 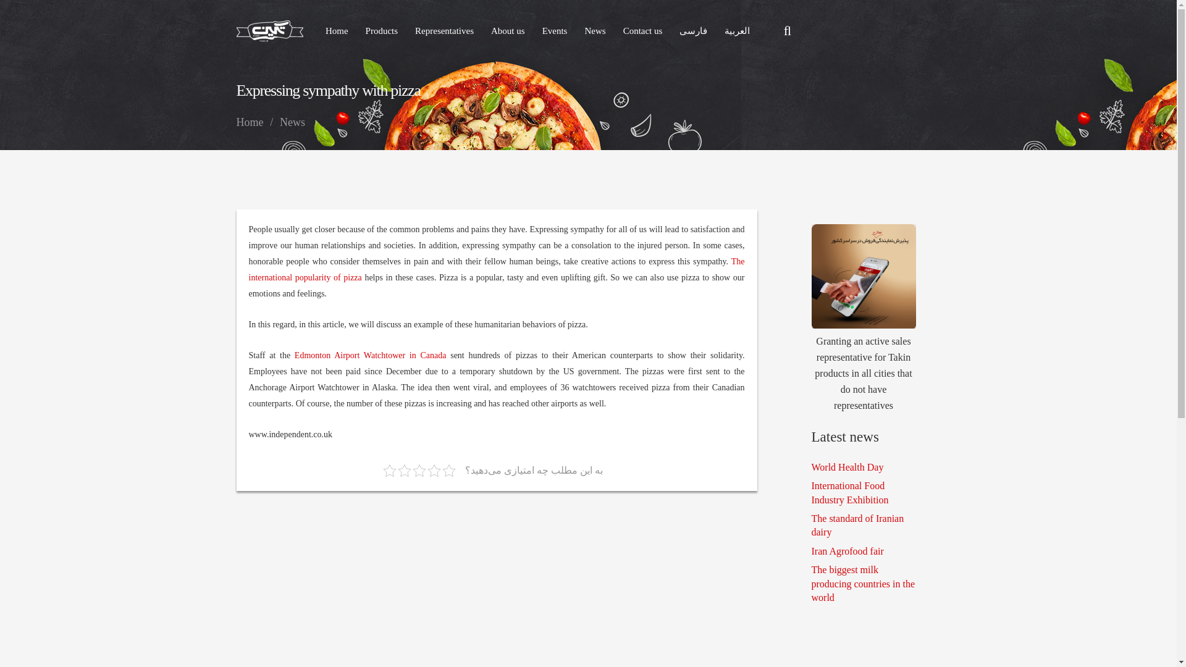 I want to click on News, so click(x=292, y=122).